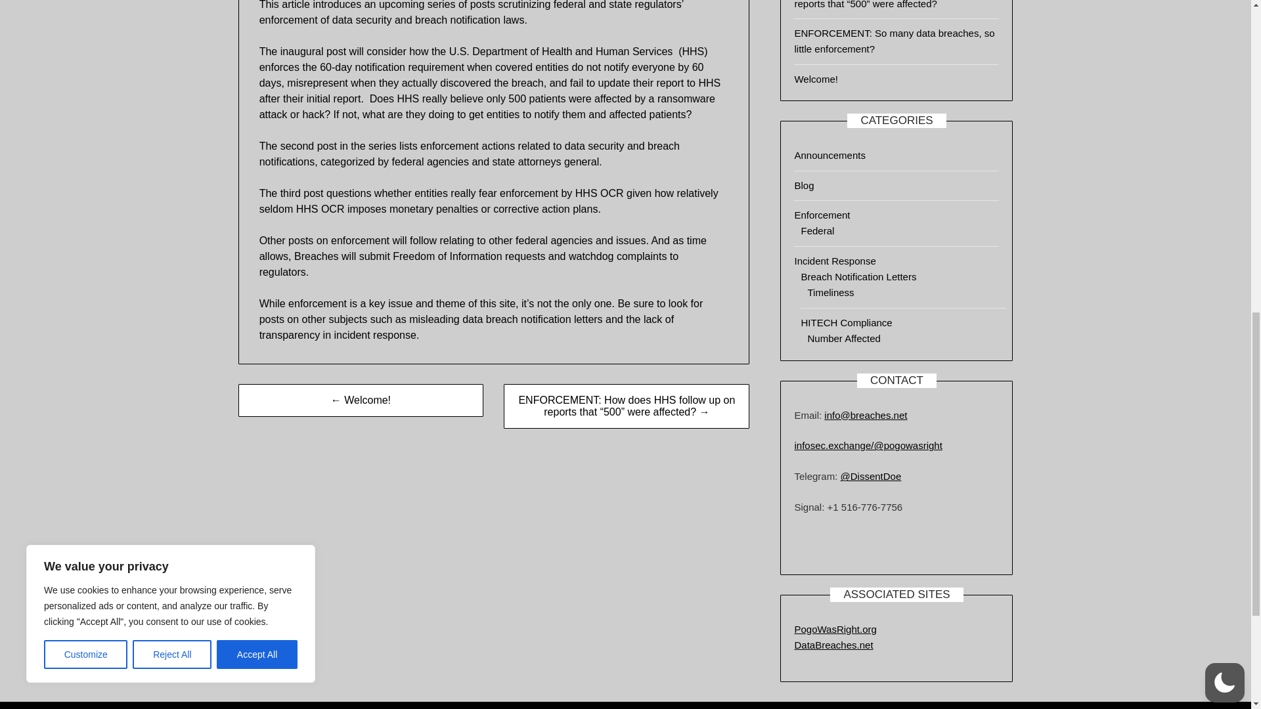 The width and height of the screenshot is (1261, 709). I want to click on HITECH Compliance, so click(846, 322).